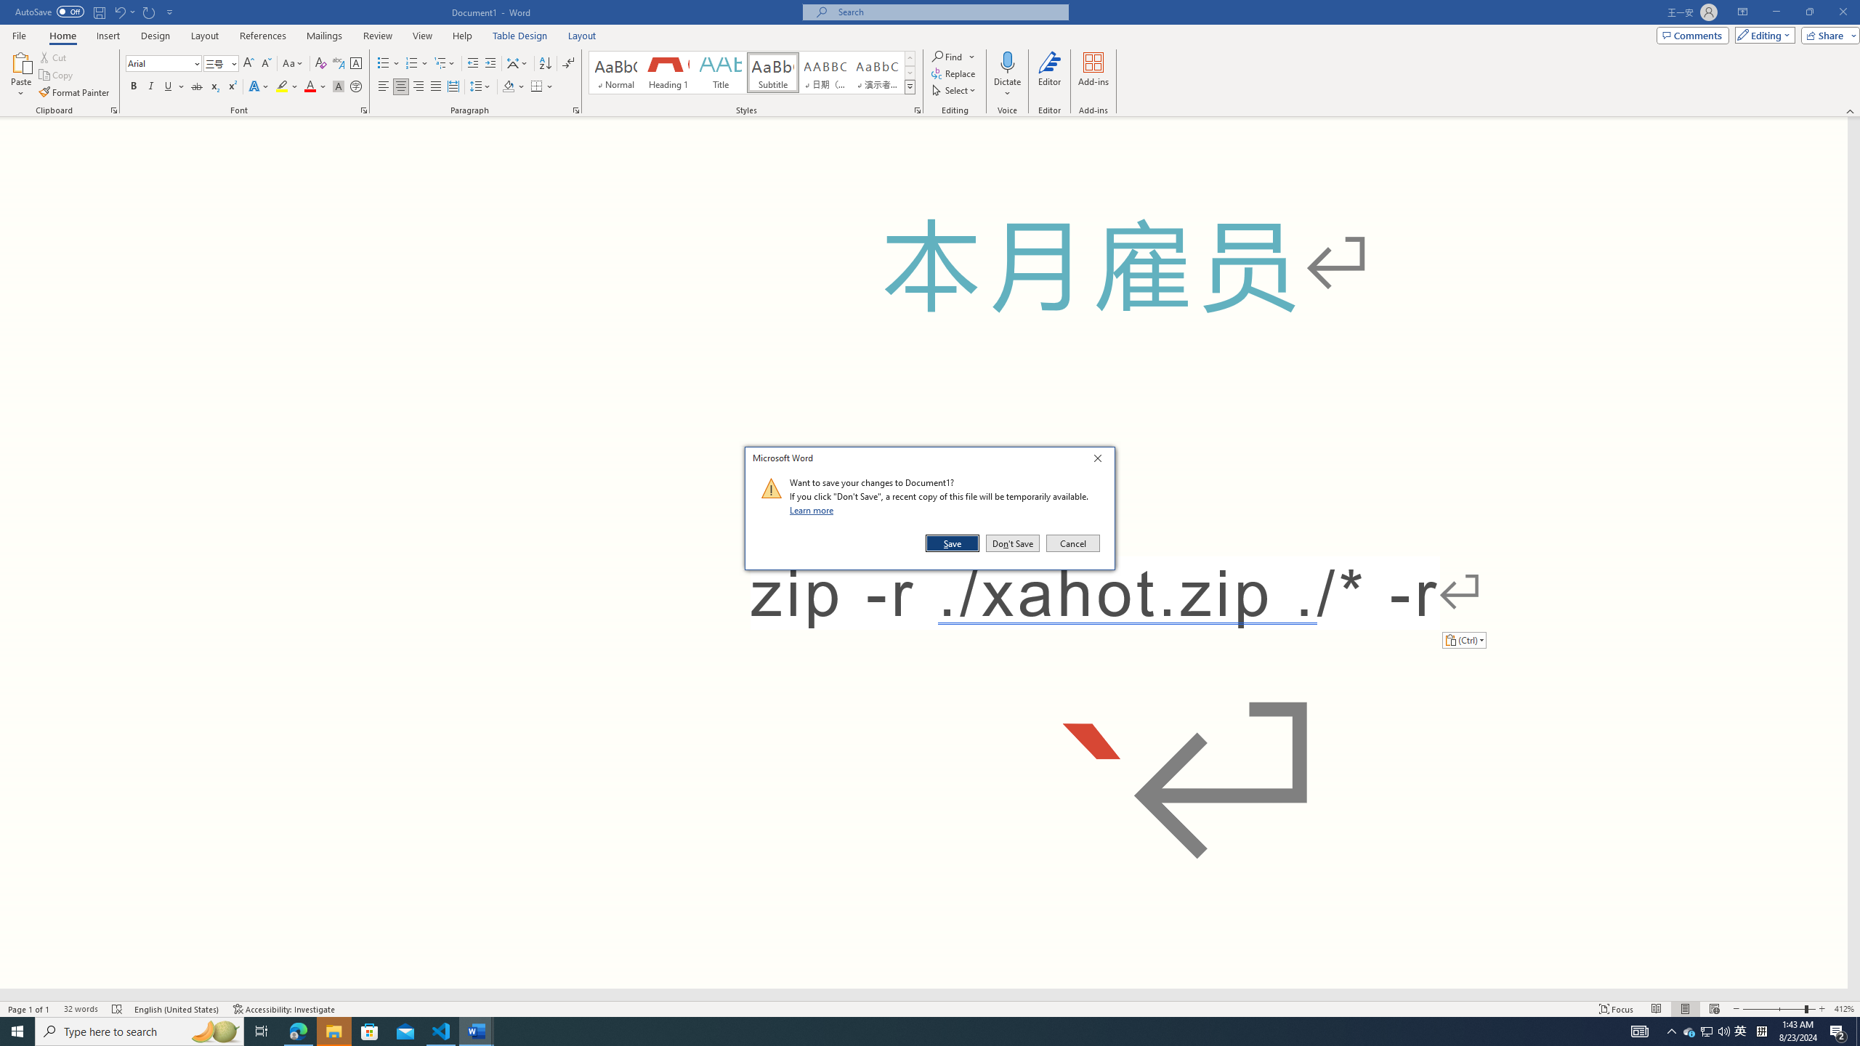 The width and height of the screenshot is (1860, 1046). I want to click on Subtitle, so click(150, 12).